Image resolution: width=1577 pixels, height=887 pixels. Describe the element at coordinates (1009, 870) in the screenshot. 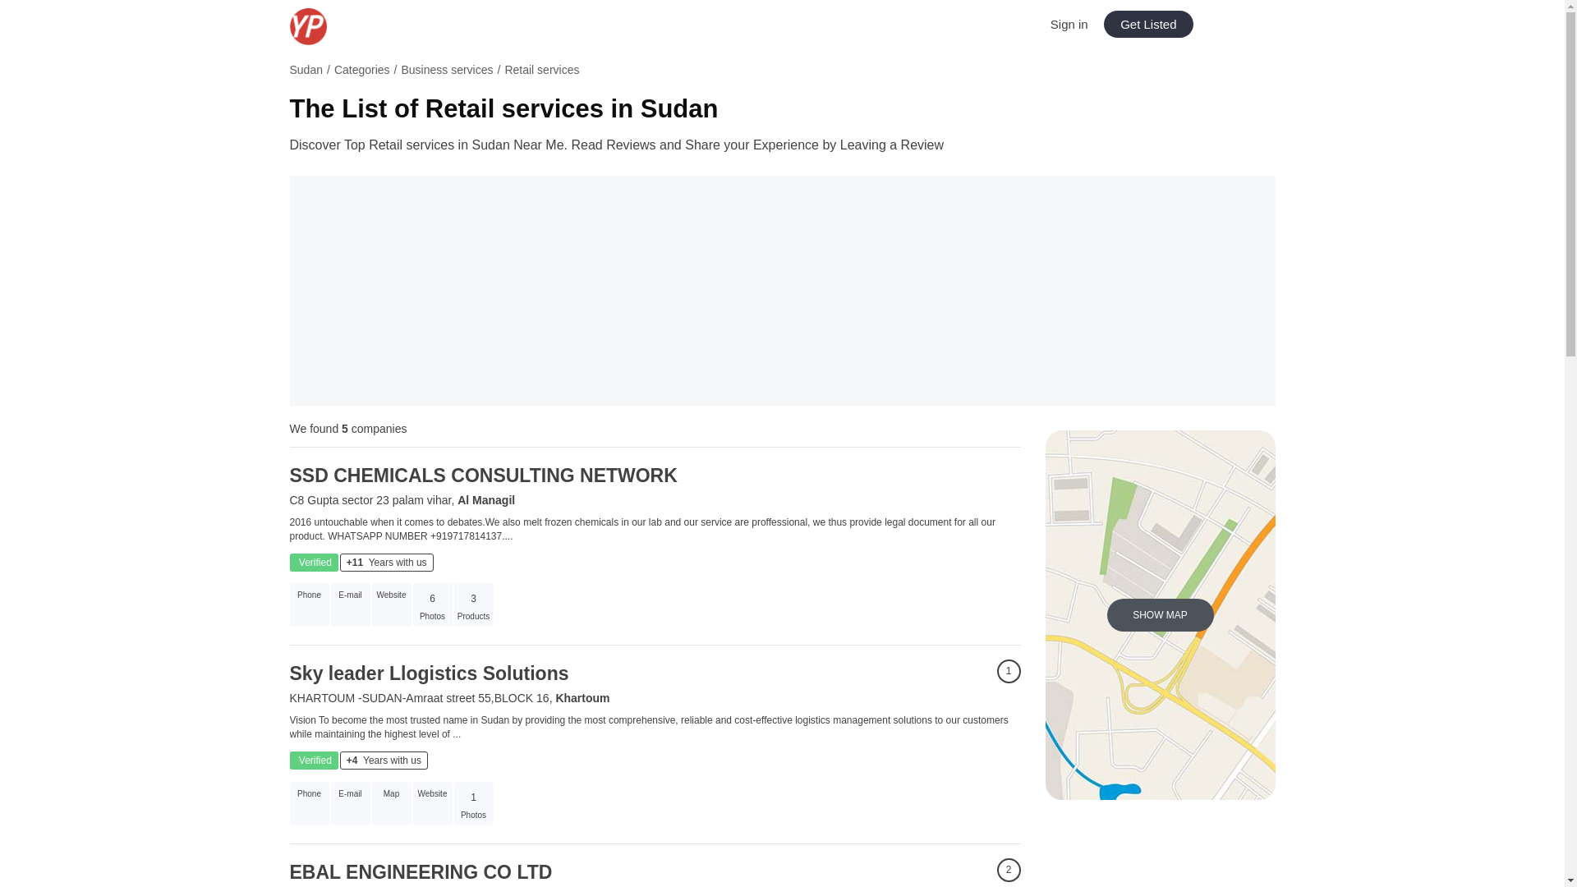

I see `2` at that location.